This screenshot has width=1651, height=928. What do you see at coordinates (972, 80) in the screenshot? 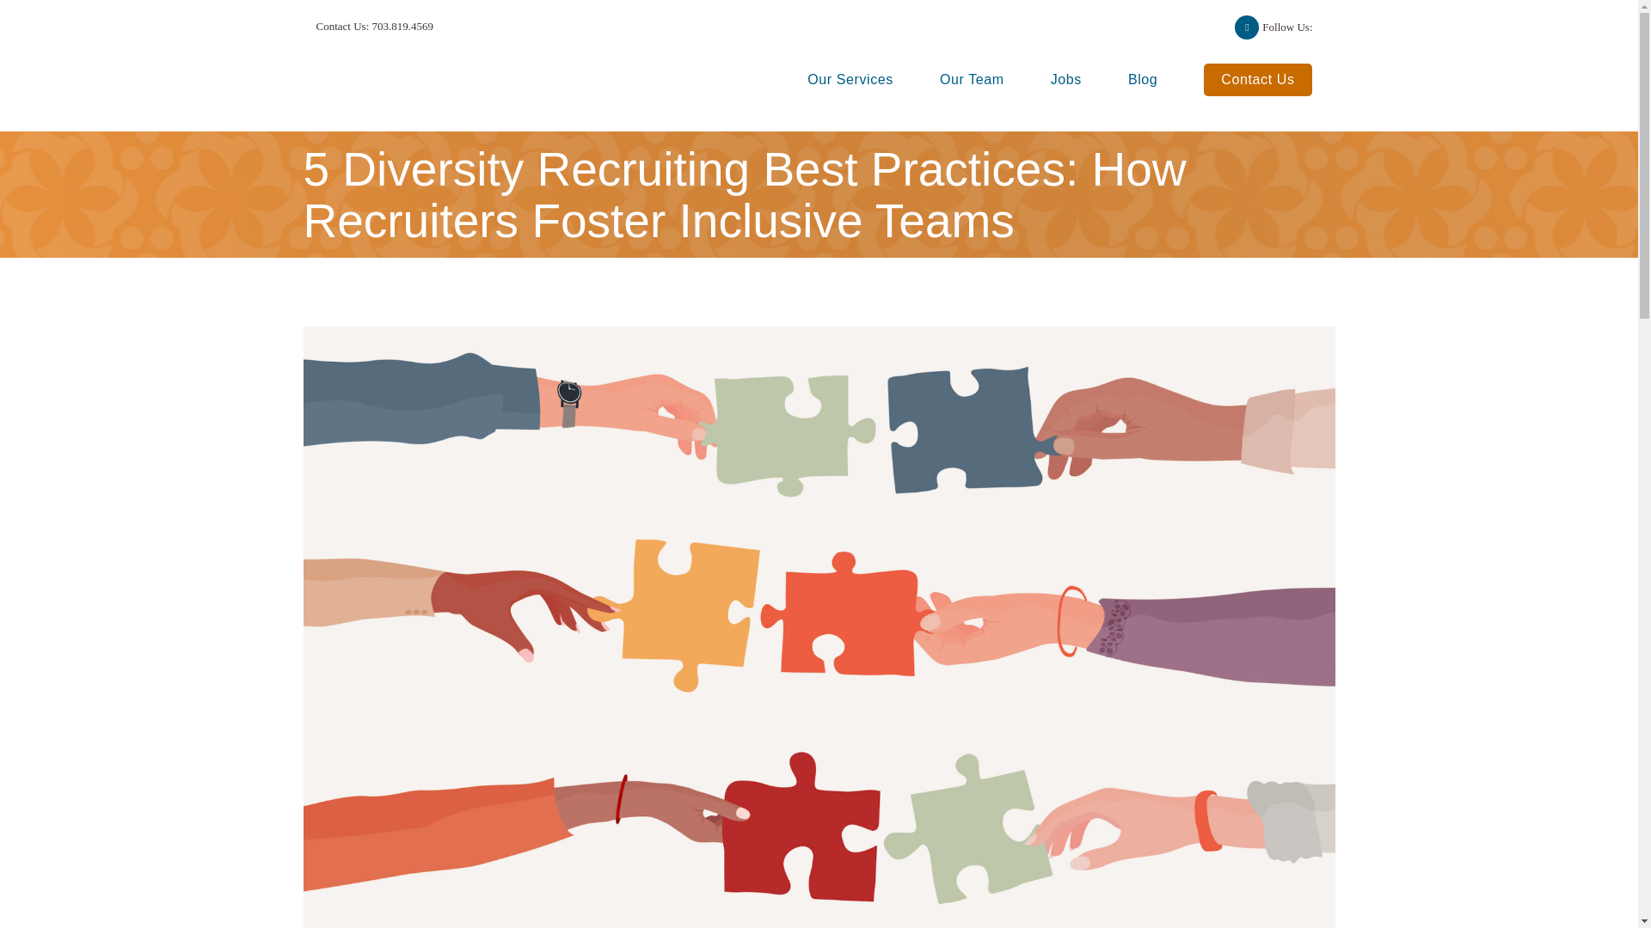
I see `Our Team` at bounding box center [972, 80].